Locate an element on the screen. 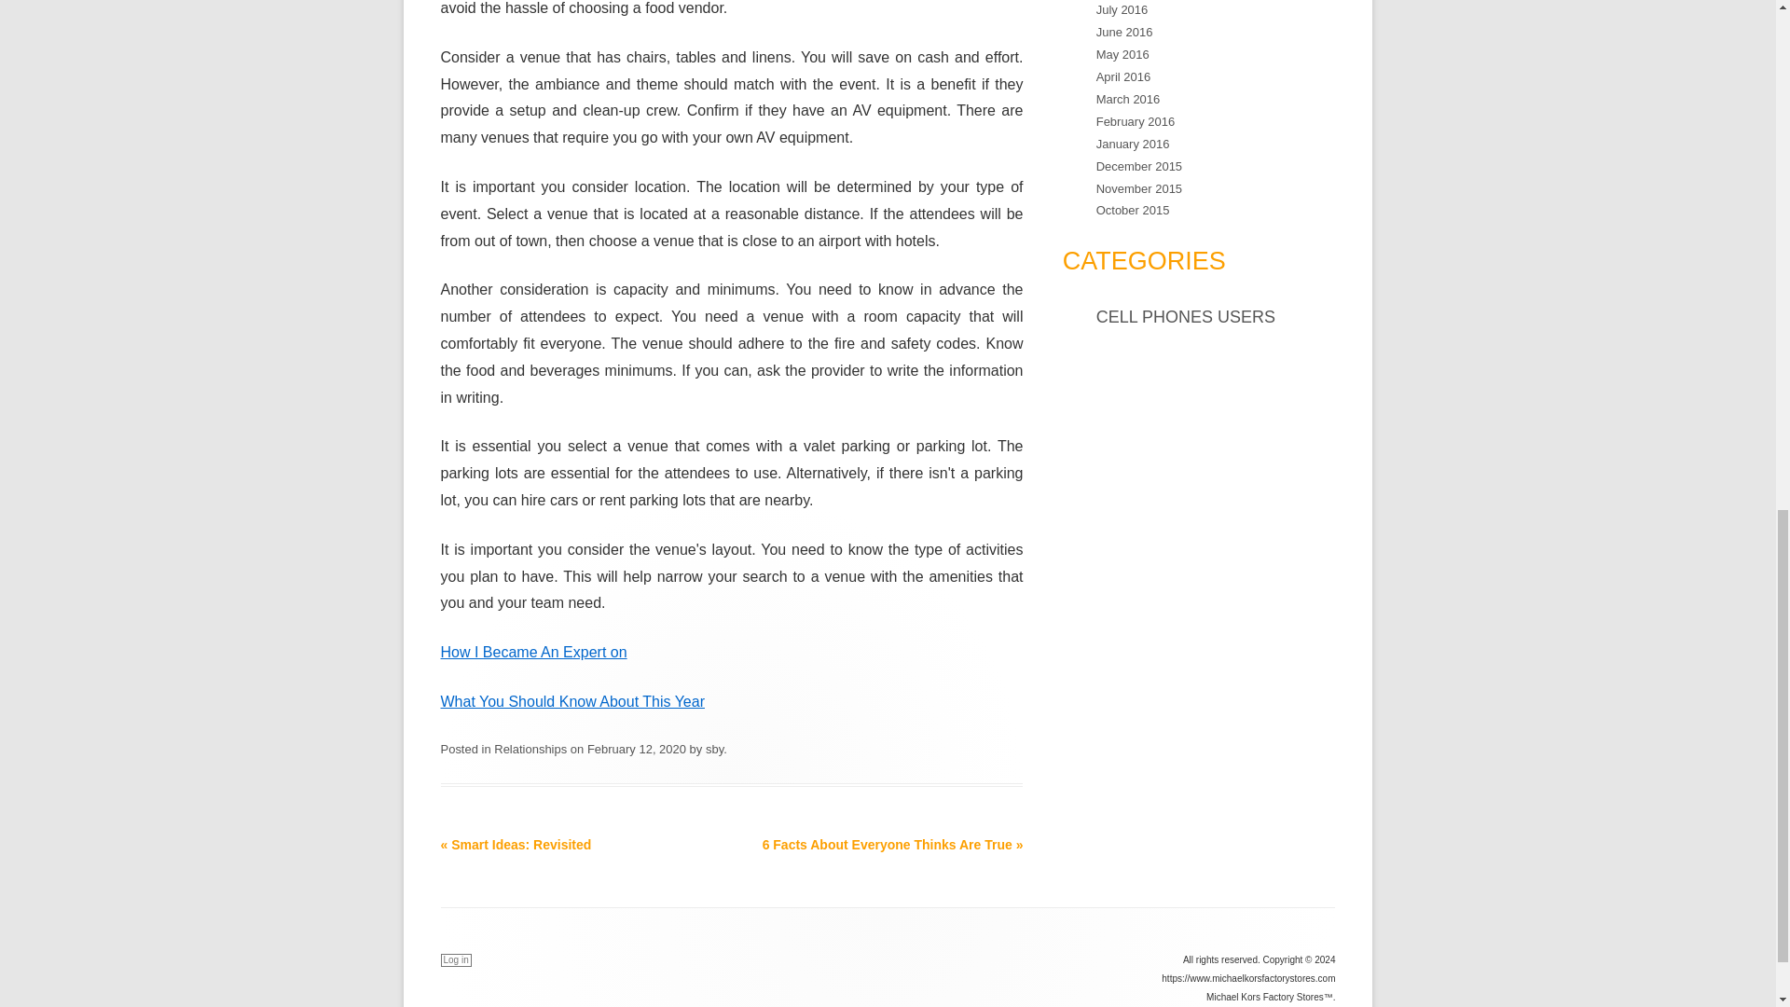 The width and height of the screenshot is (1790, 1007). November 2015 is located at coordinates (1138, 188).